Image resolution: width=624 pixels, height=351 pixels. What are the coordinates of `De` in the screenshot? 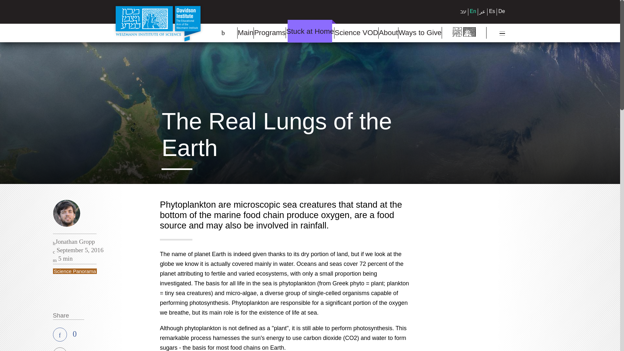 It's located at (502, 11).